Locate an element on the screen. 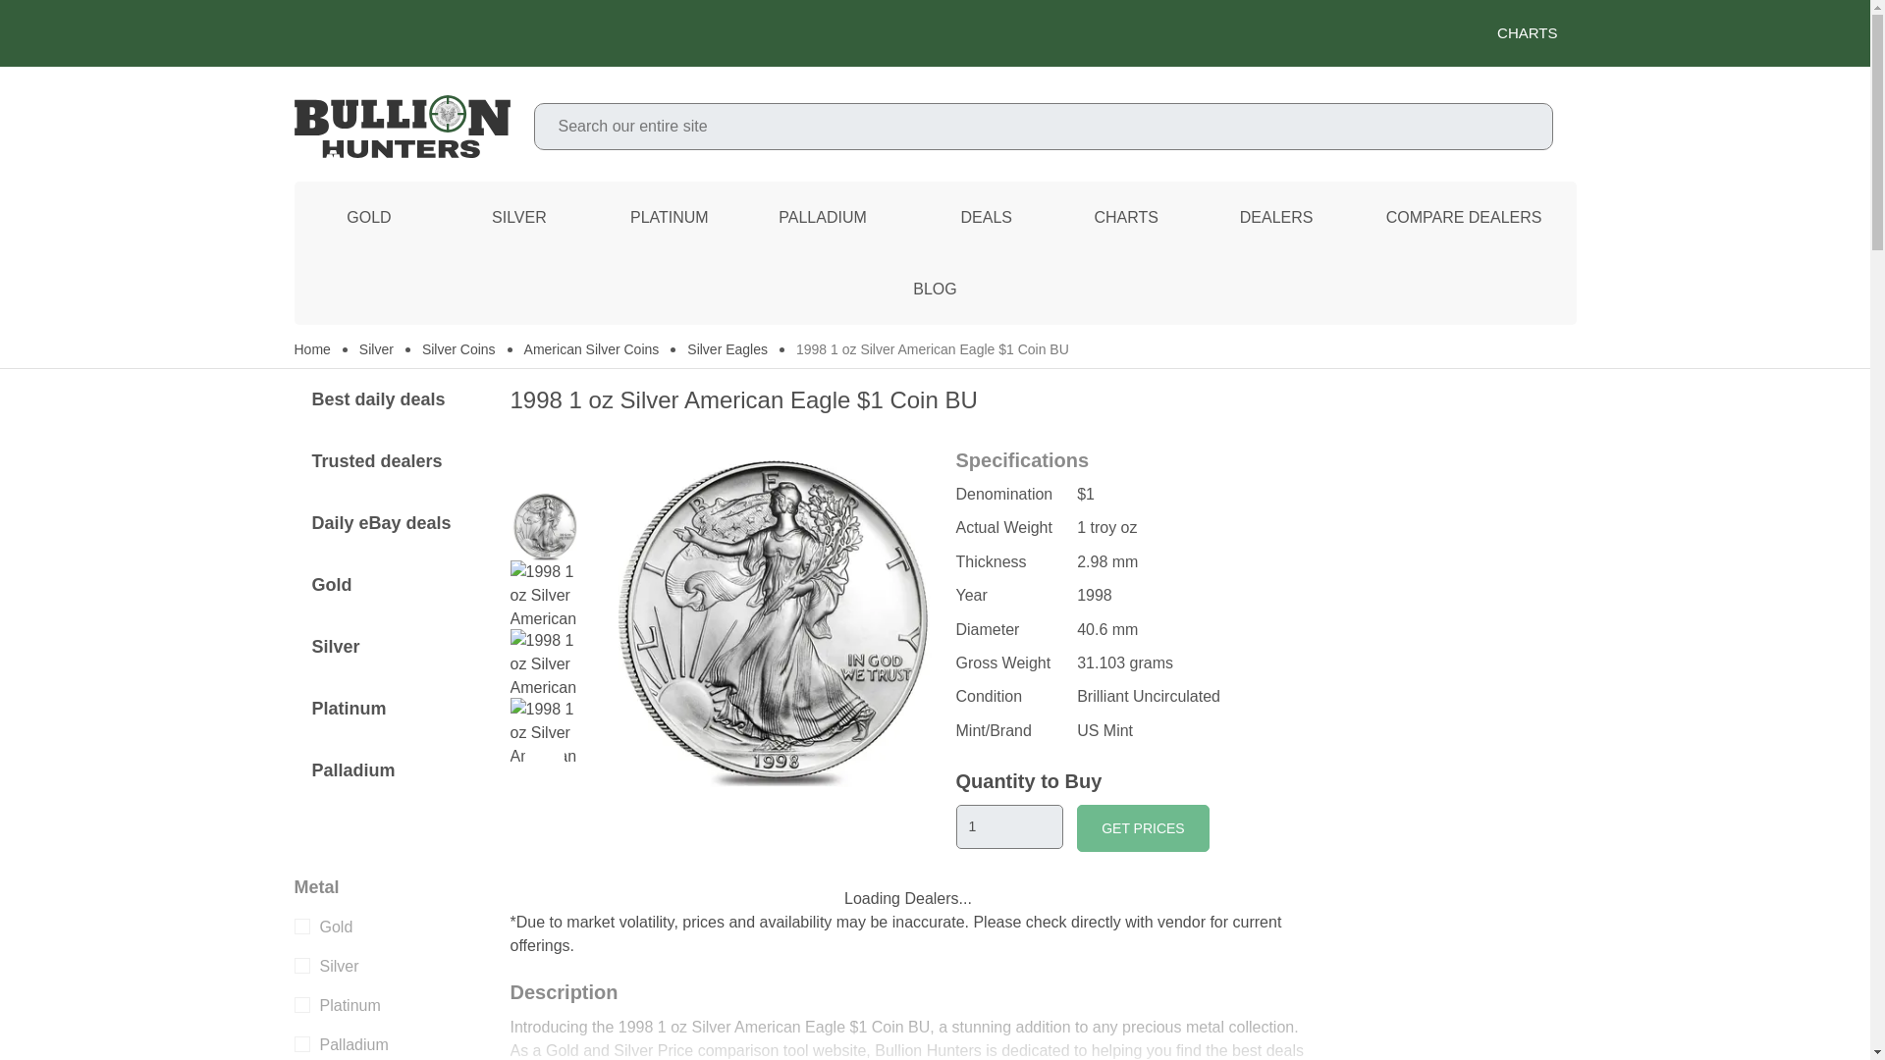 The width and height of the screenshot is (1885, 1060). Loading Dealers... is located at coordinates (908, 898).